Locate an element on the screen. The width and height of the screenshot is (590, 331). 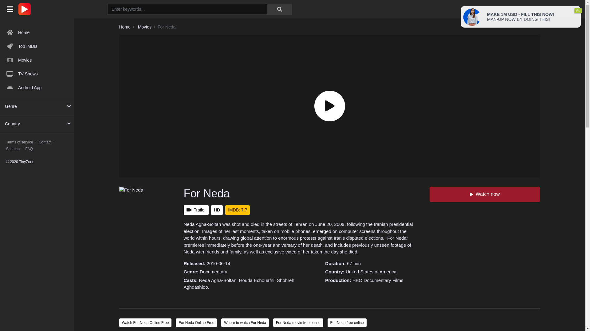
Documentary is located at coordinates (213, 272).